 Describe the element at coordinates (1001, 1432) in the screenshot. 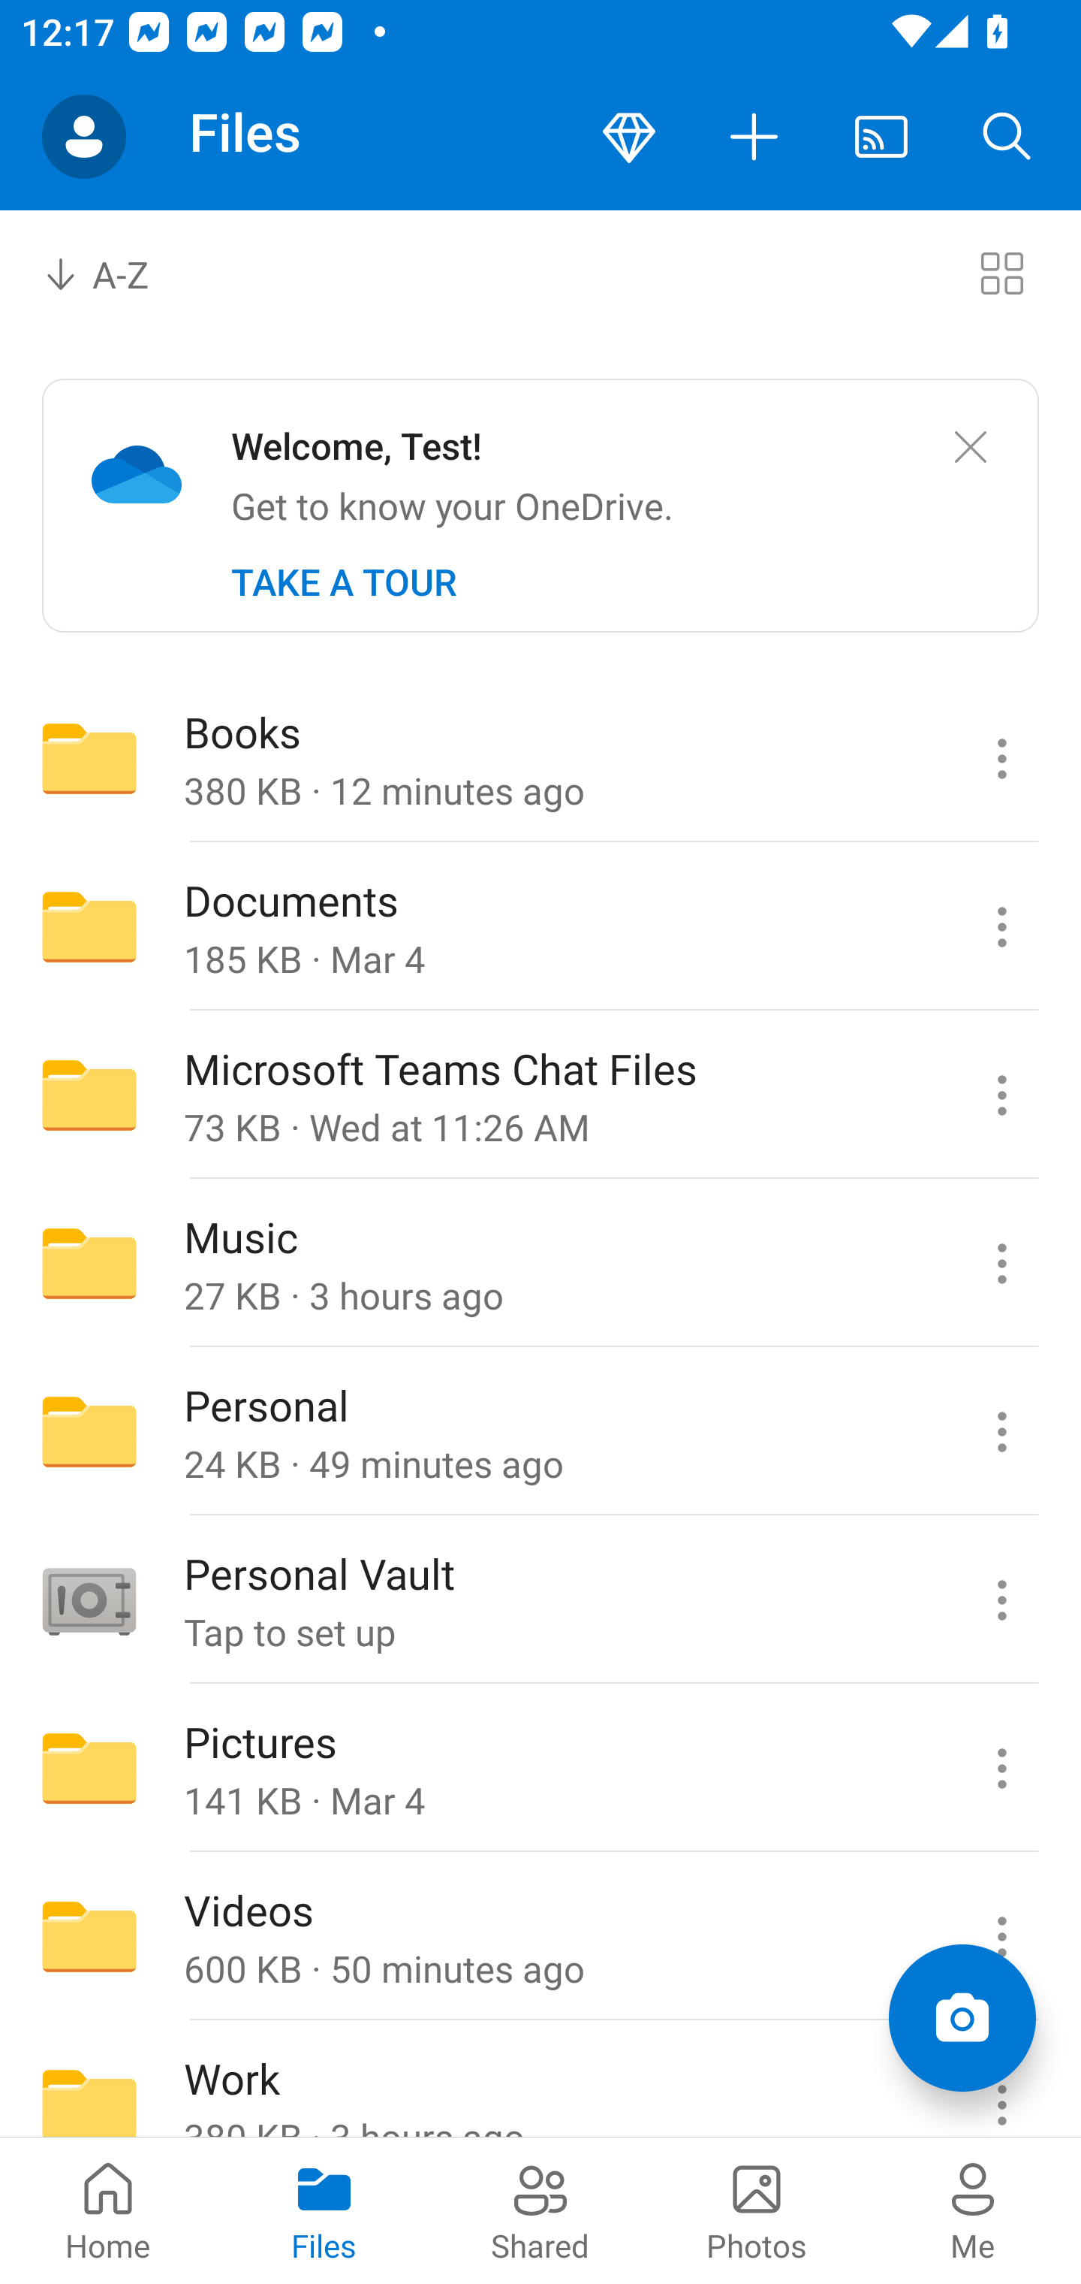

I see `Personal commands` at that location.